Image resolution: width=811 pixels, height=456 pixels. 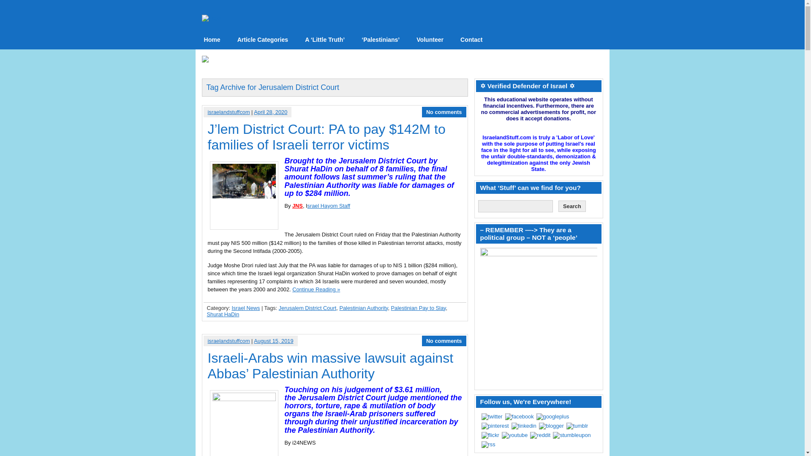 What do you see at coordinates (572, 206) in the screenshot?
I see `Search` at bounding box center [572, 206].